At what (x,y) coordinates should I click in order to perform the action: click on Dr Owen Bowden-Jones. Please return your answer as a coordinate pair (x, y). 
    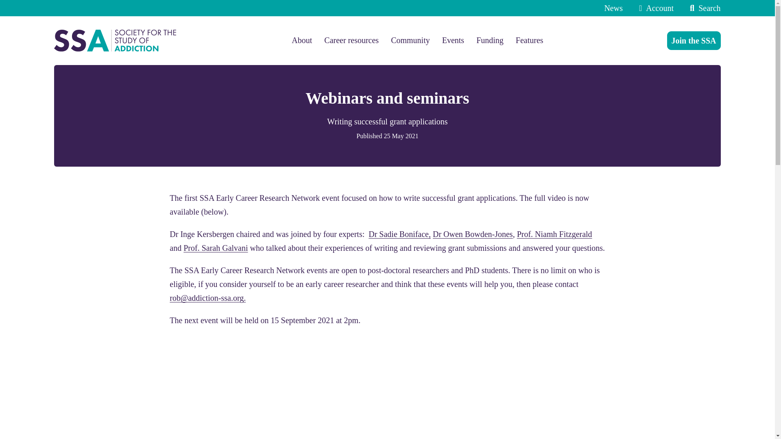
    Looking at the image, I should click on (473, 234).